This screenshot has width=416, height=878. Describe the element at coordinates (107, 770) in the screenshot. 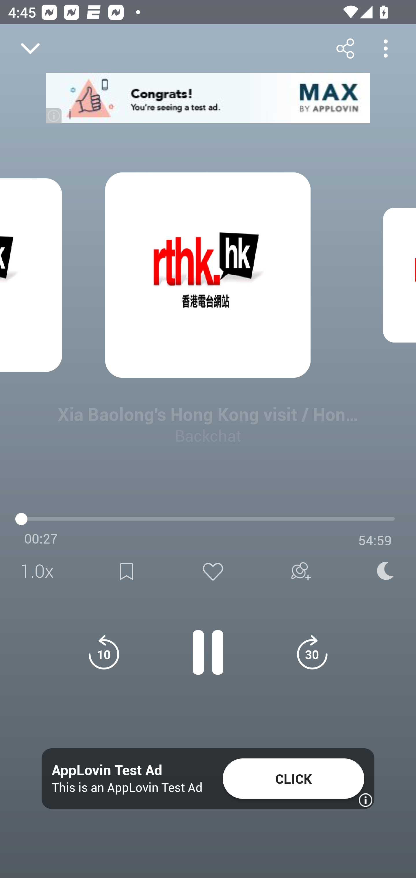

I see `AppLovin Test Ad` at that location.